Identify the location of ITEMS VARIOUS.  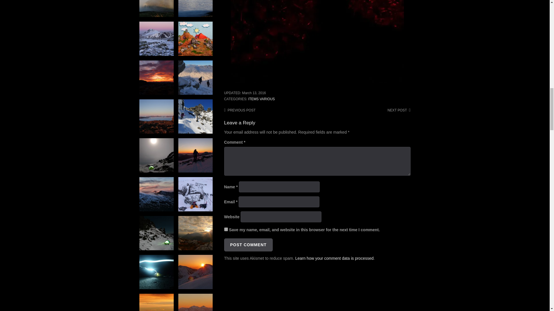
(261, 99).